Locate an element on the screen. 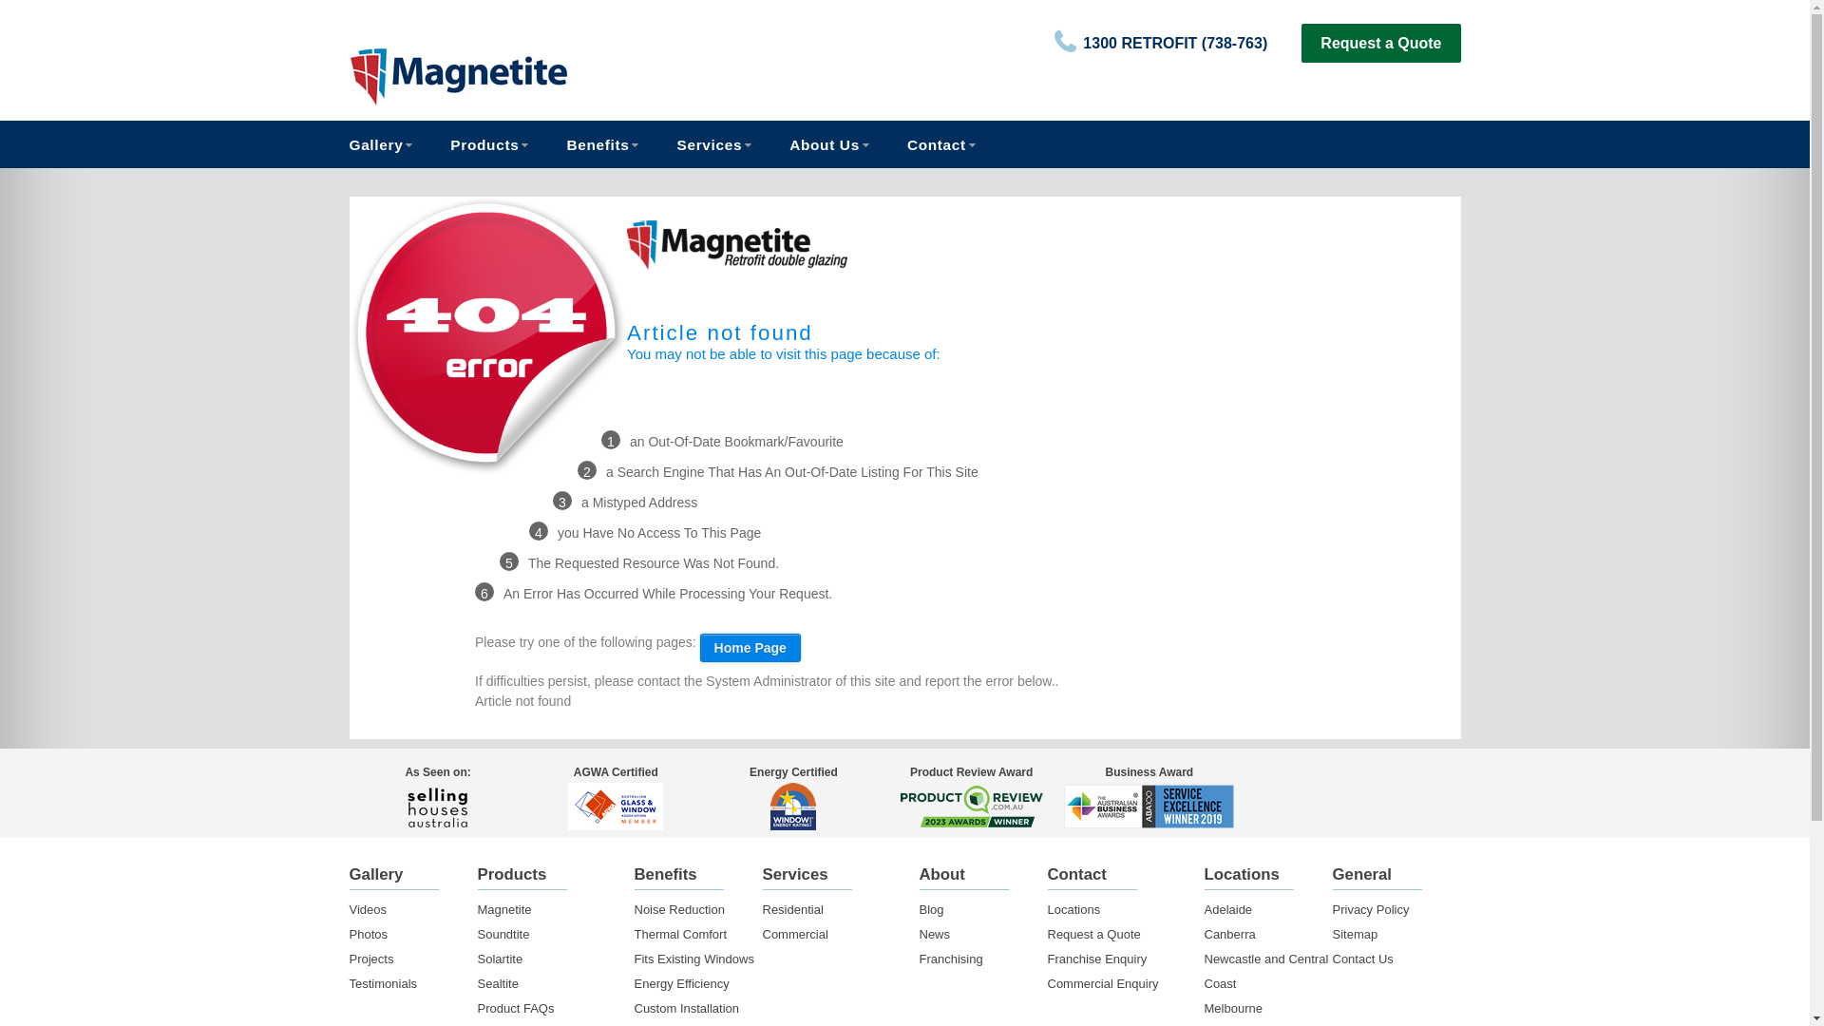 This screenshot has height=1026, width=1824. Gallery is located at coordinates (376, 874).